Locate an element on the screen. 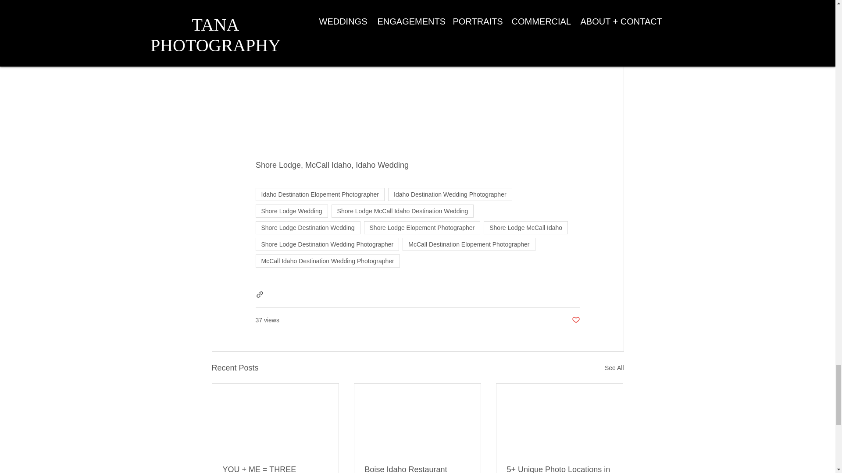 The image size is (842, 473). Shore Lodge McCall Idaho is located at coordinates (525, 228).